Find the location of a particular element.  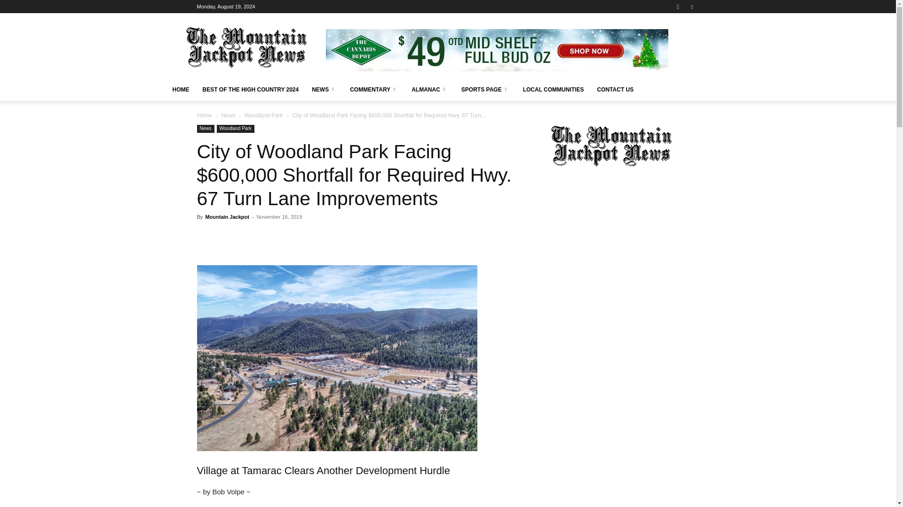

SPORTS PAGE is located at coordinates (485, 89).